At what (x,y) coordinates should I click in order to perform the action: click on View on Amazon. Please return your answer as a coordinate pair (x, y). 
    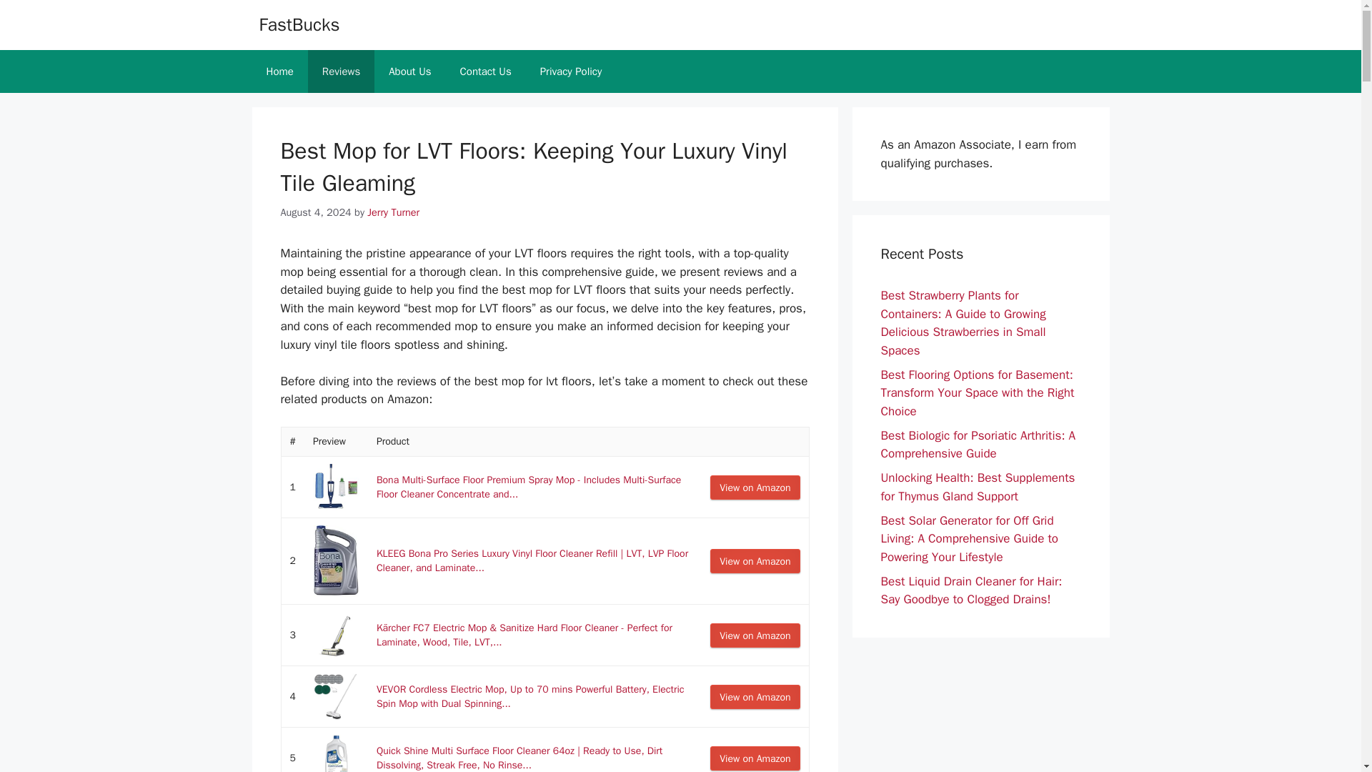
    Looking at the image, I should click on (755, 635).